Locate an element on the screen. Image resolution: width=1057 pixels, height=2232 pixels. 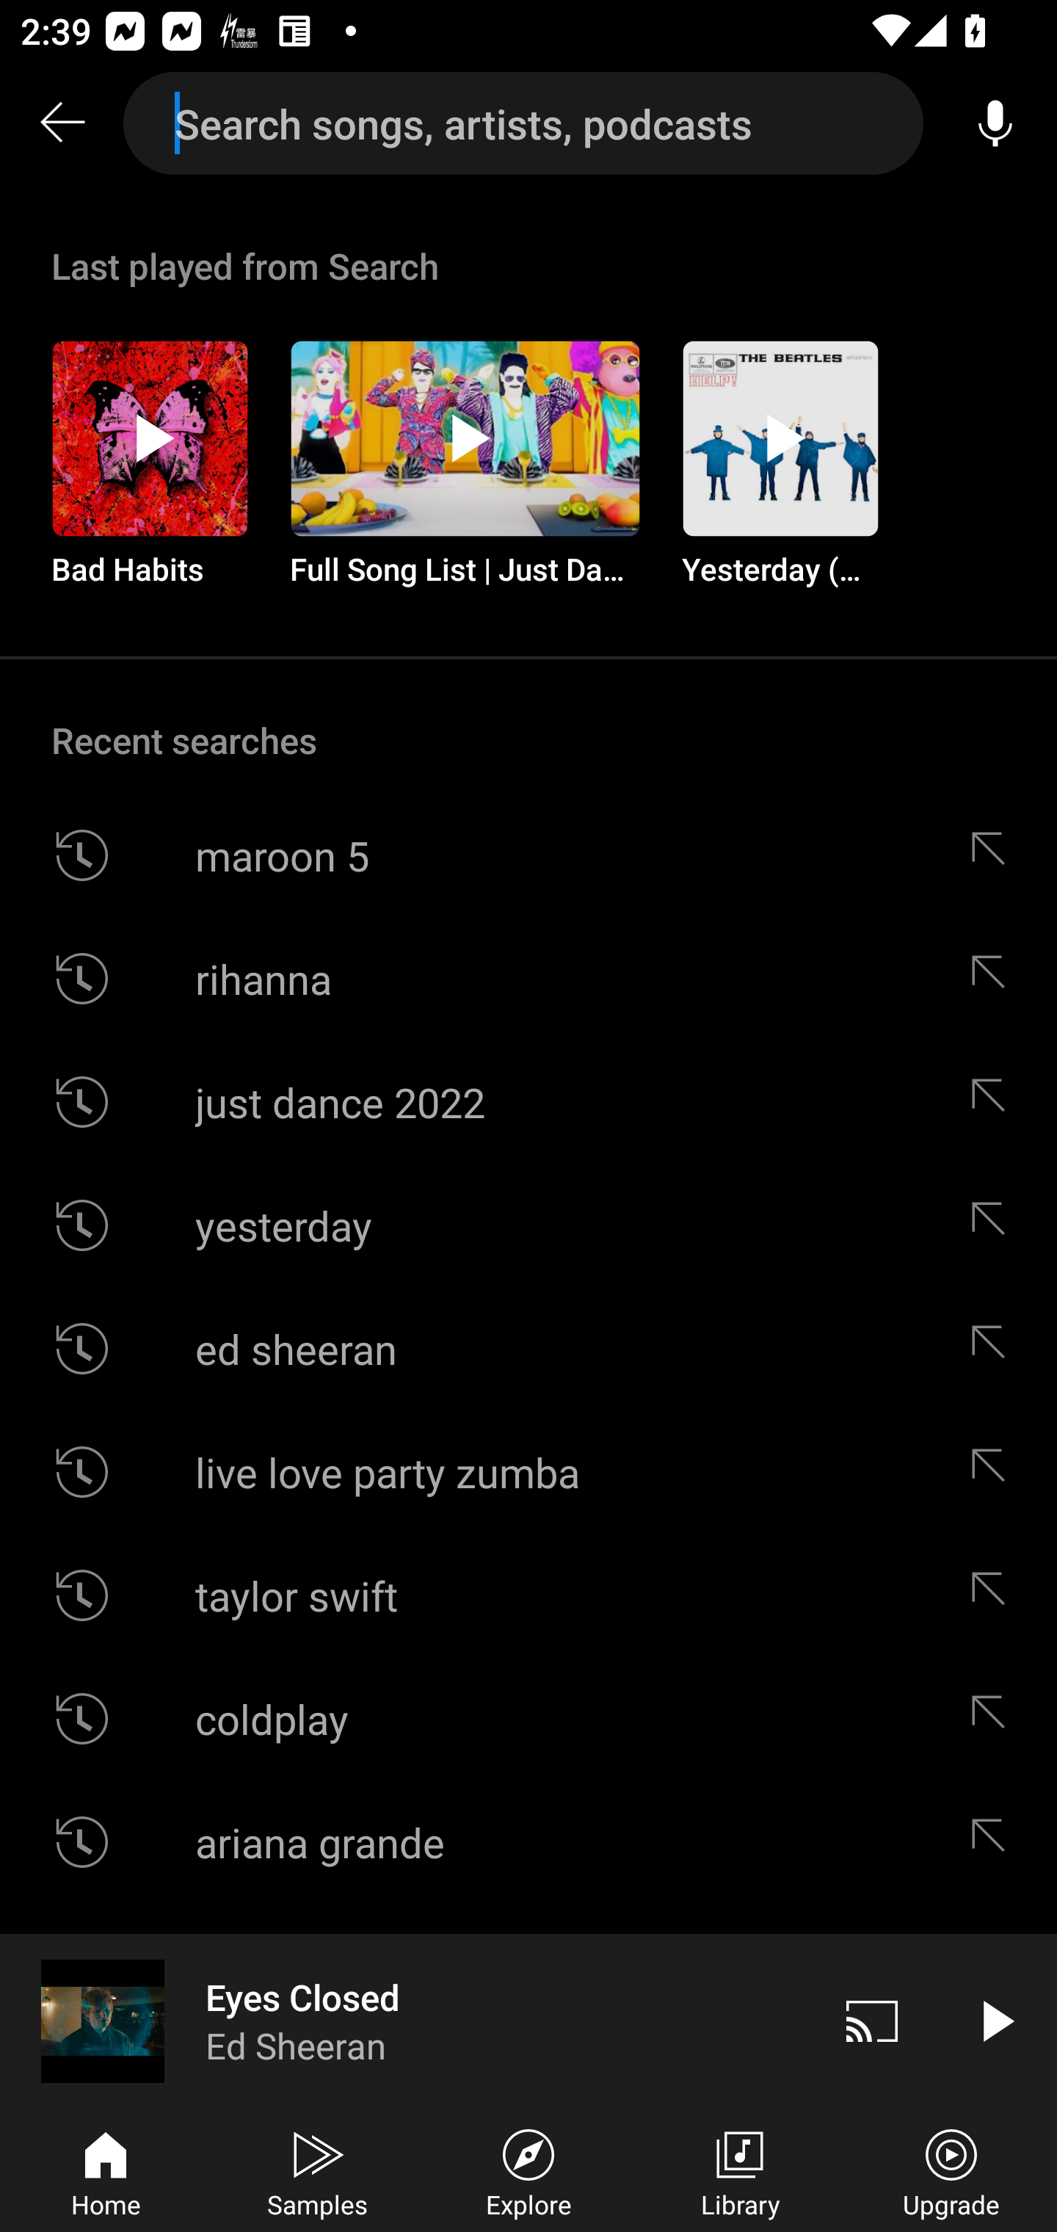
Search songs, artists, podcasts is located at coordinates (523, 123).